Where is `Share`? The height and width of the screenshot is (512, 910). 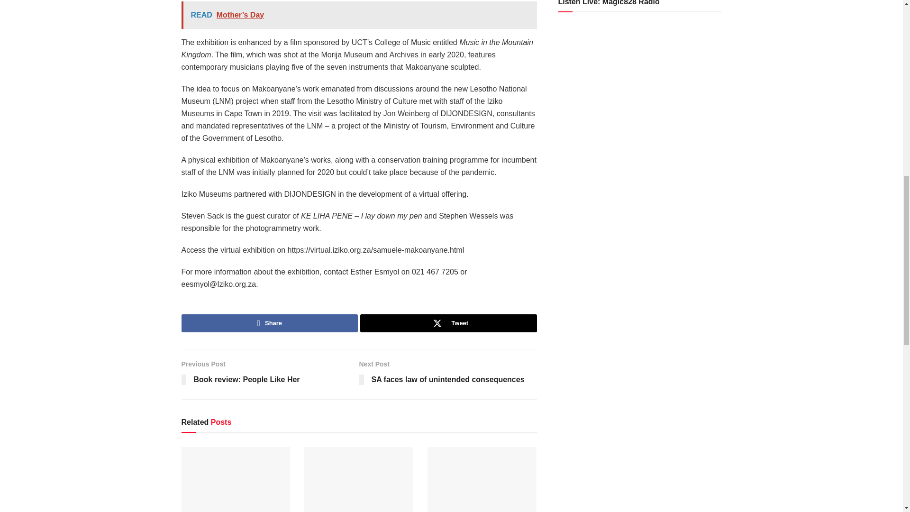
Share is located at coordinates (269, 323).